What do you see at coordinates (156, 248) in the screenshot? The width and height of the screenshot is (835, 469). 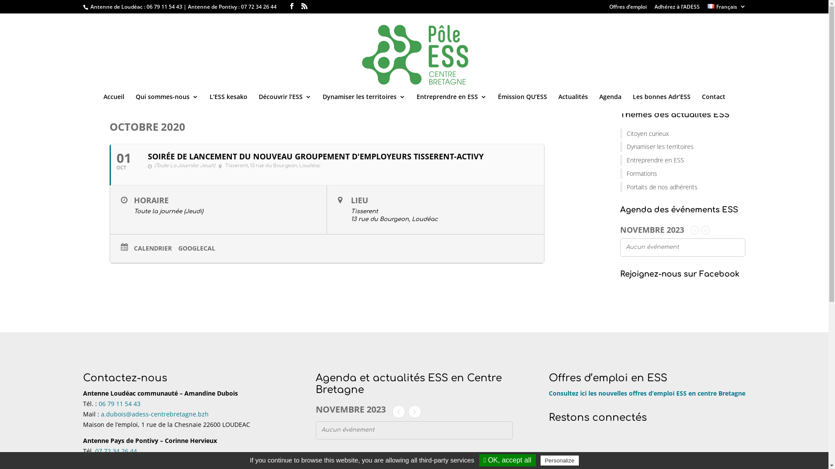 I see `CALENDRIER` at bounding box center [156, 248].